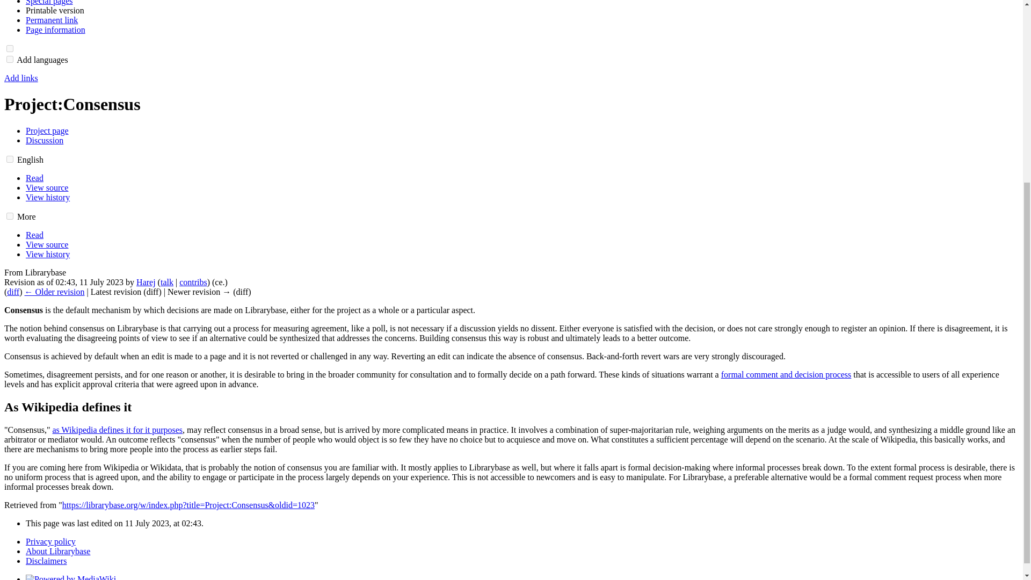 This screenshot has width=1031, height=580. Describe the element at coordinates (49, 2) in the screenshot. I see `Special pages` at that location.